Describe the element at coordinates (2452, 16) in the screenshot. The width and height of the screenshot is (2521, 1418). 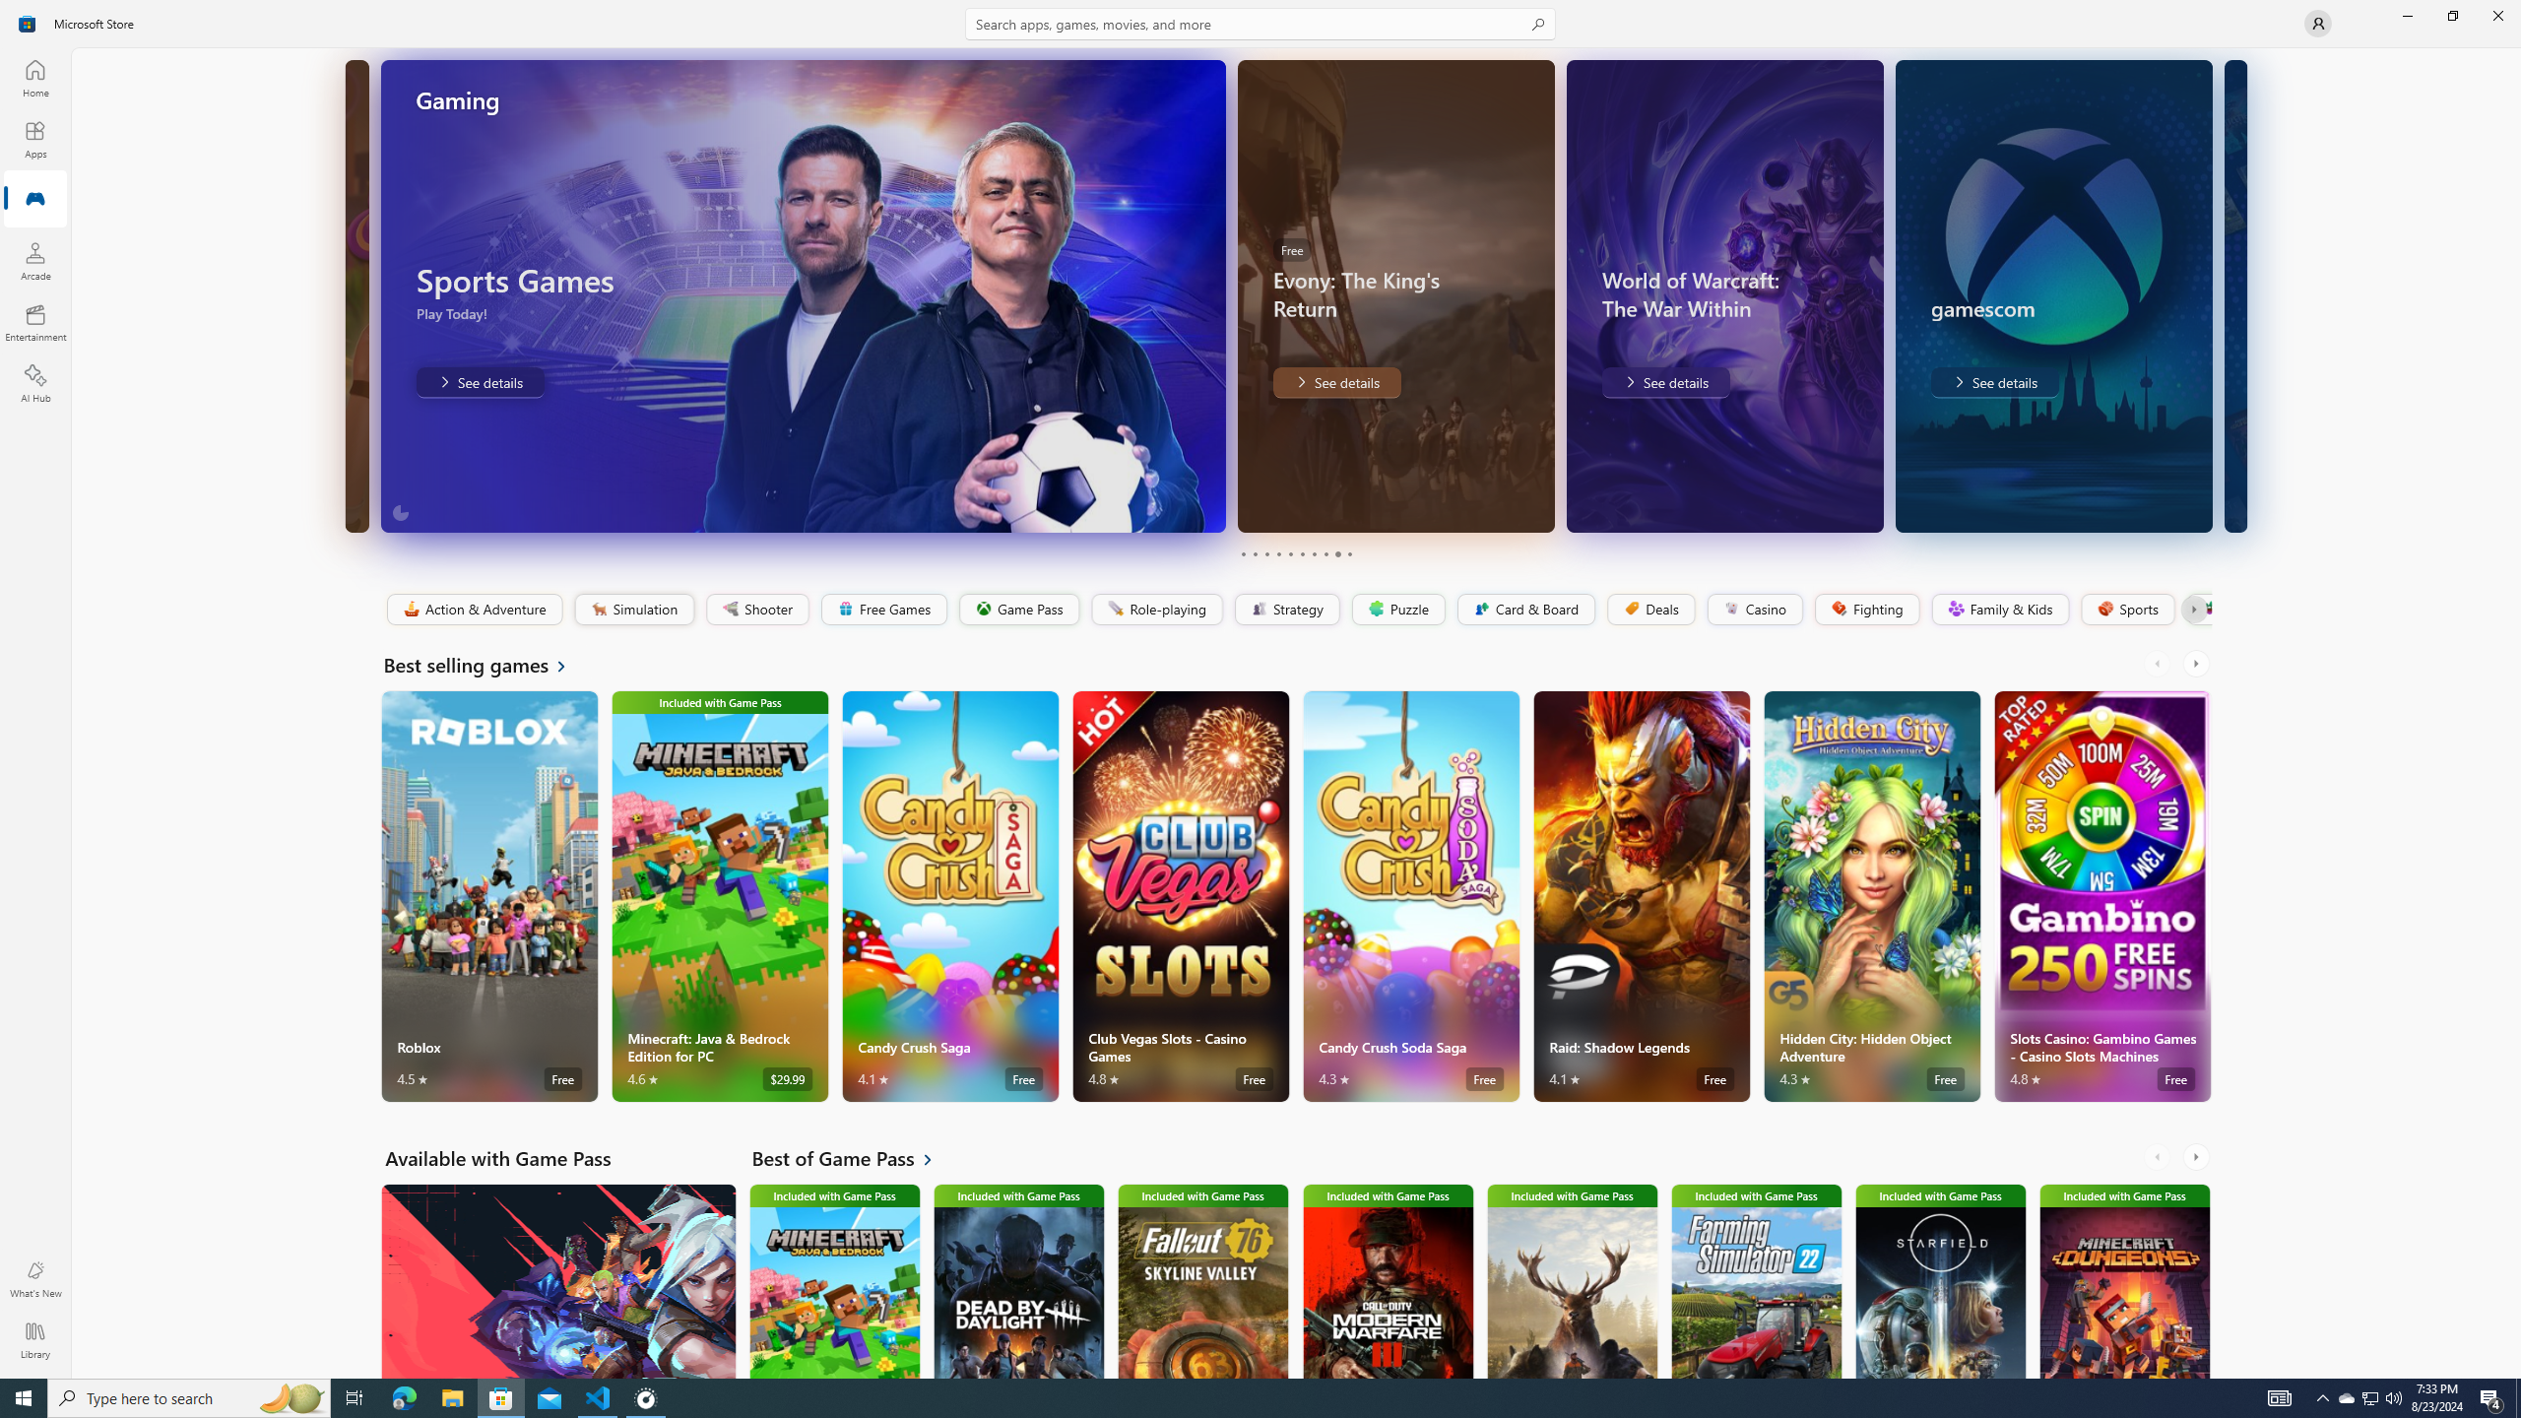
I see `Restore Microsoft Store` at that location.